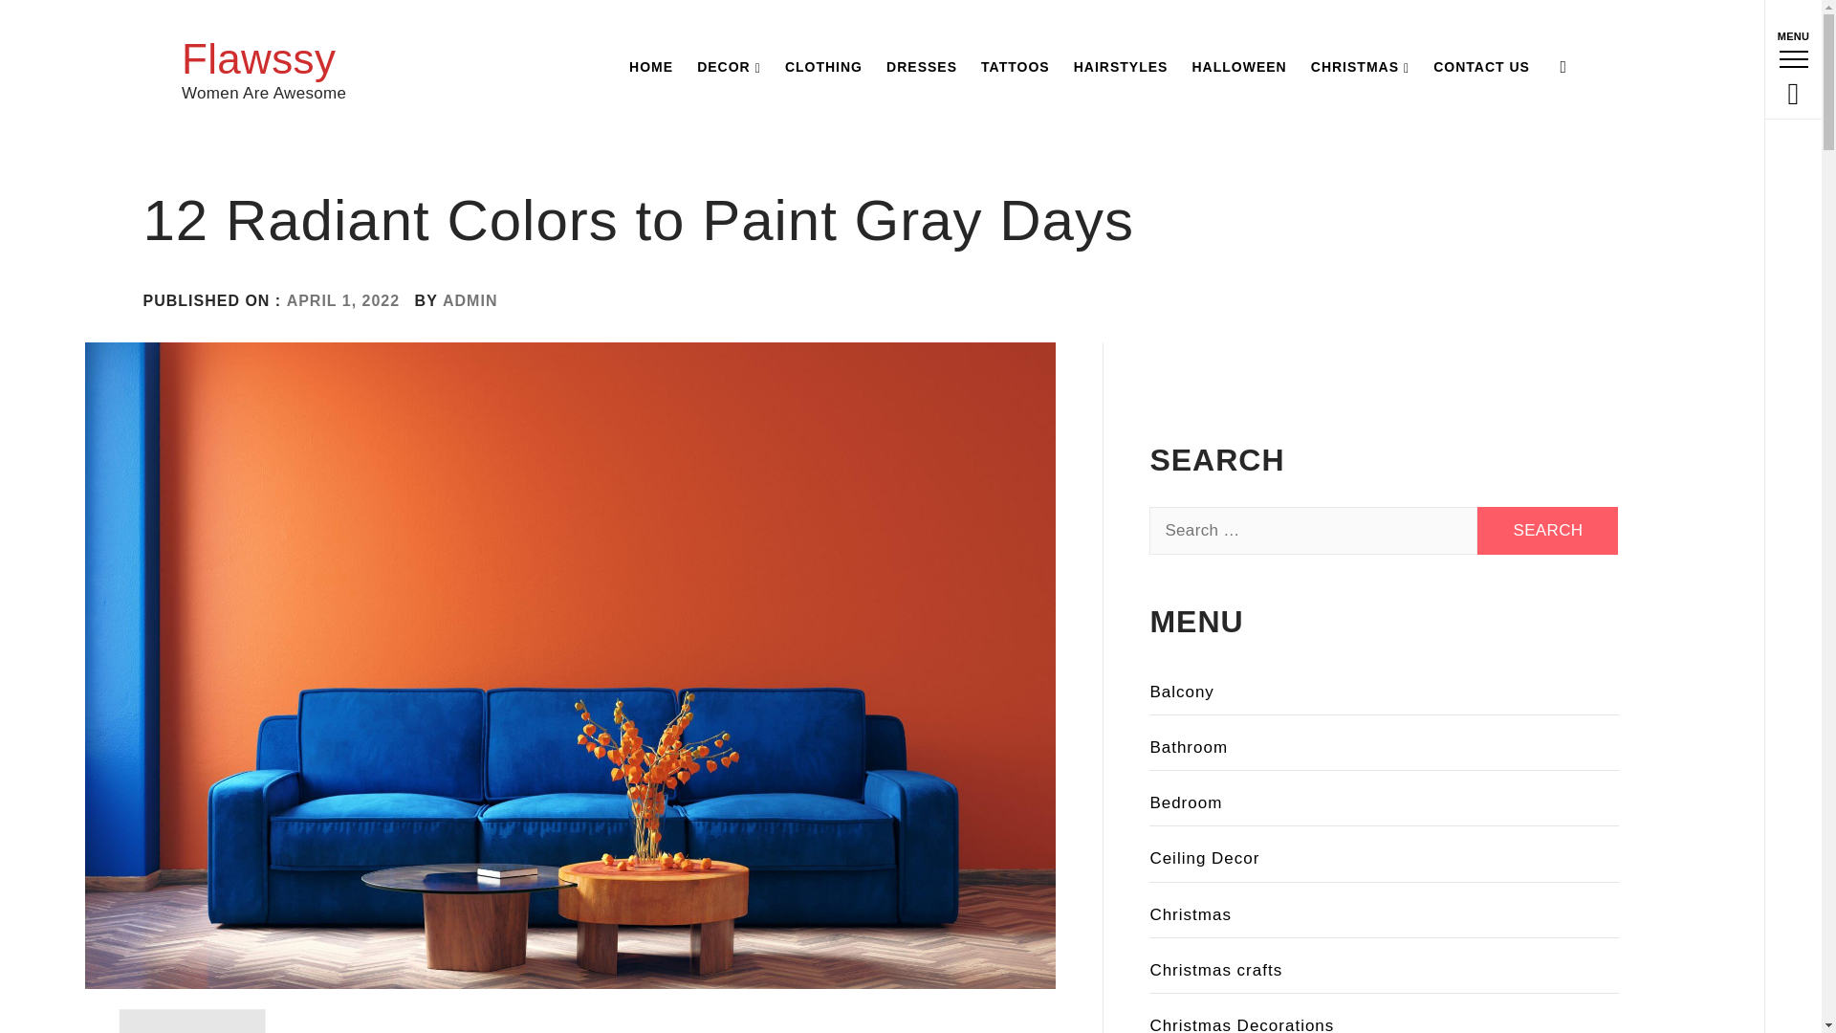 This screenshot has height=1033, width=1836. I want to click on Flawssy, so click(258, 58).